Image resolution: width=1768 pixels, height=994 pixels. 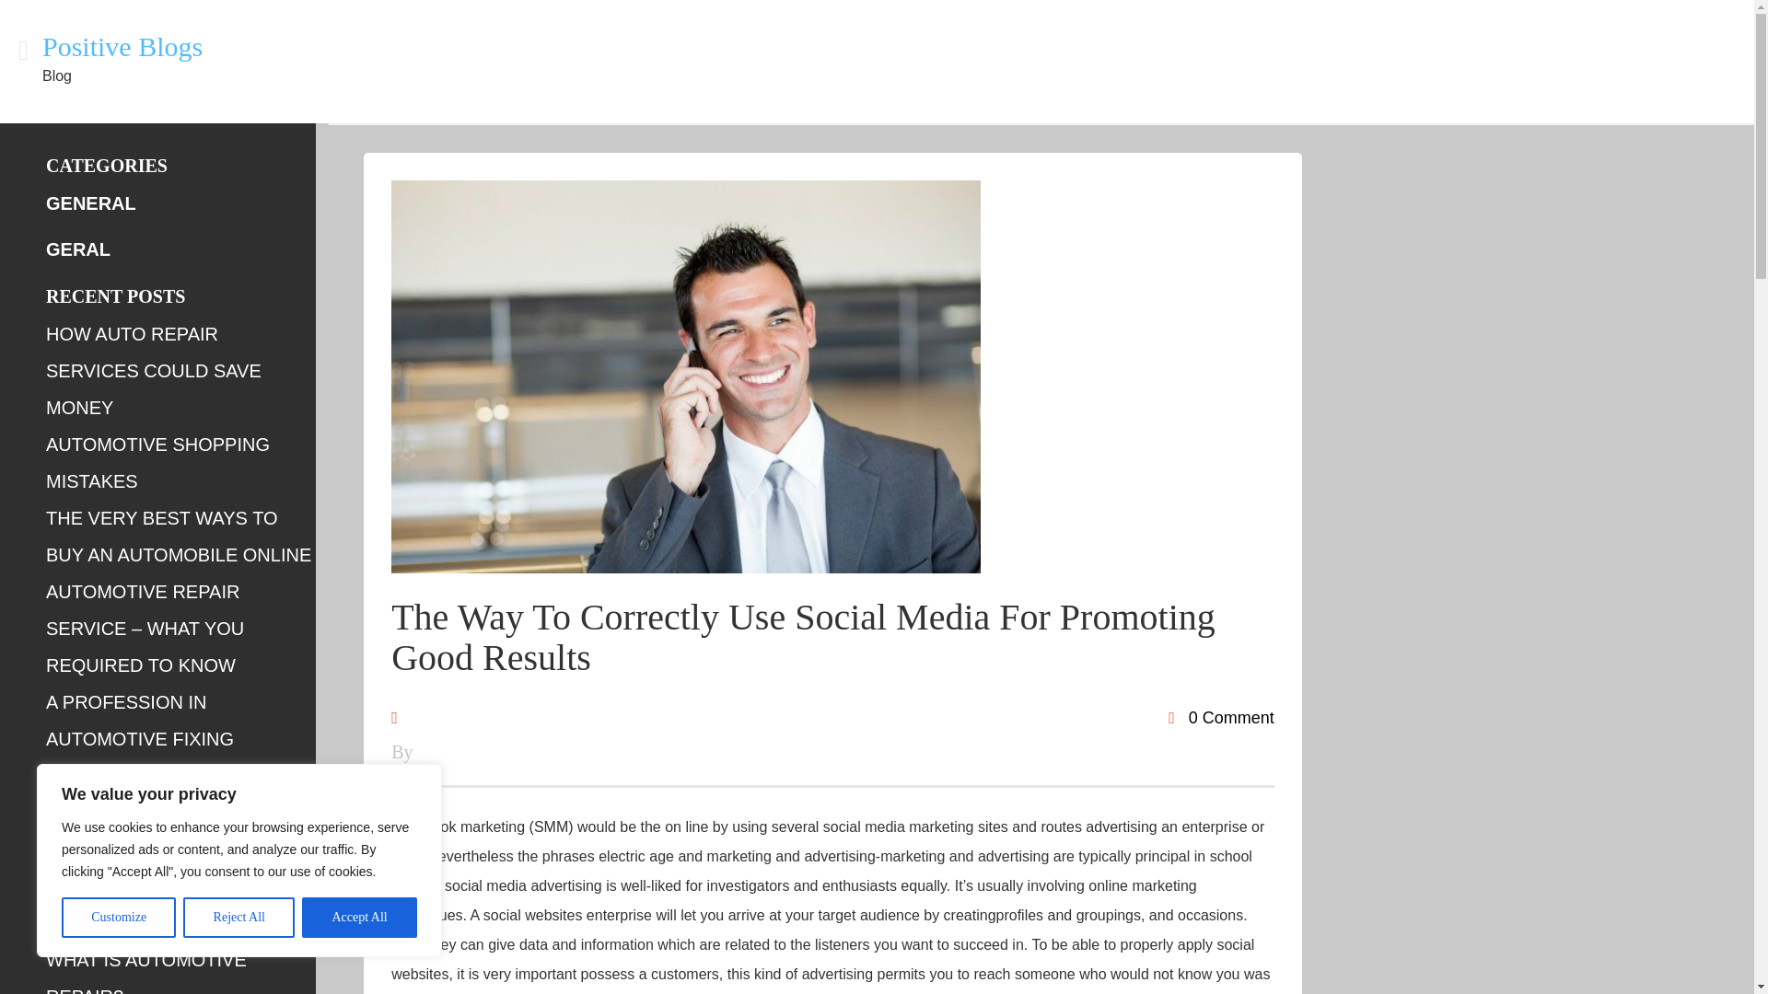 I want to click on 0 Comment, so click(x=1221, y=718).